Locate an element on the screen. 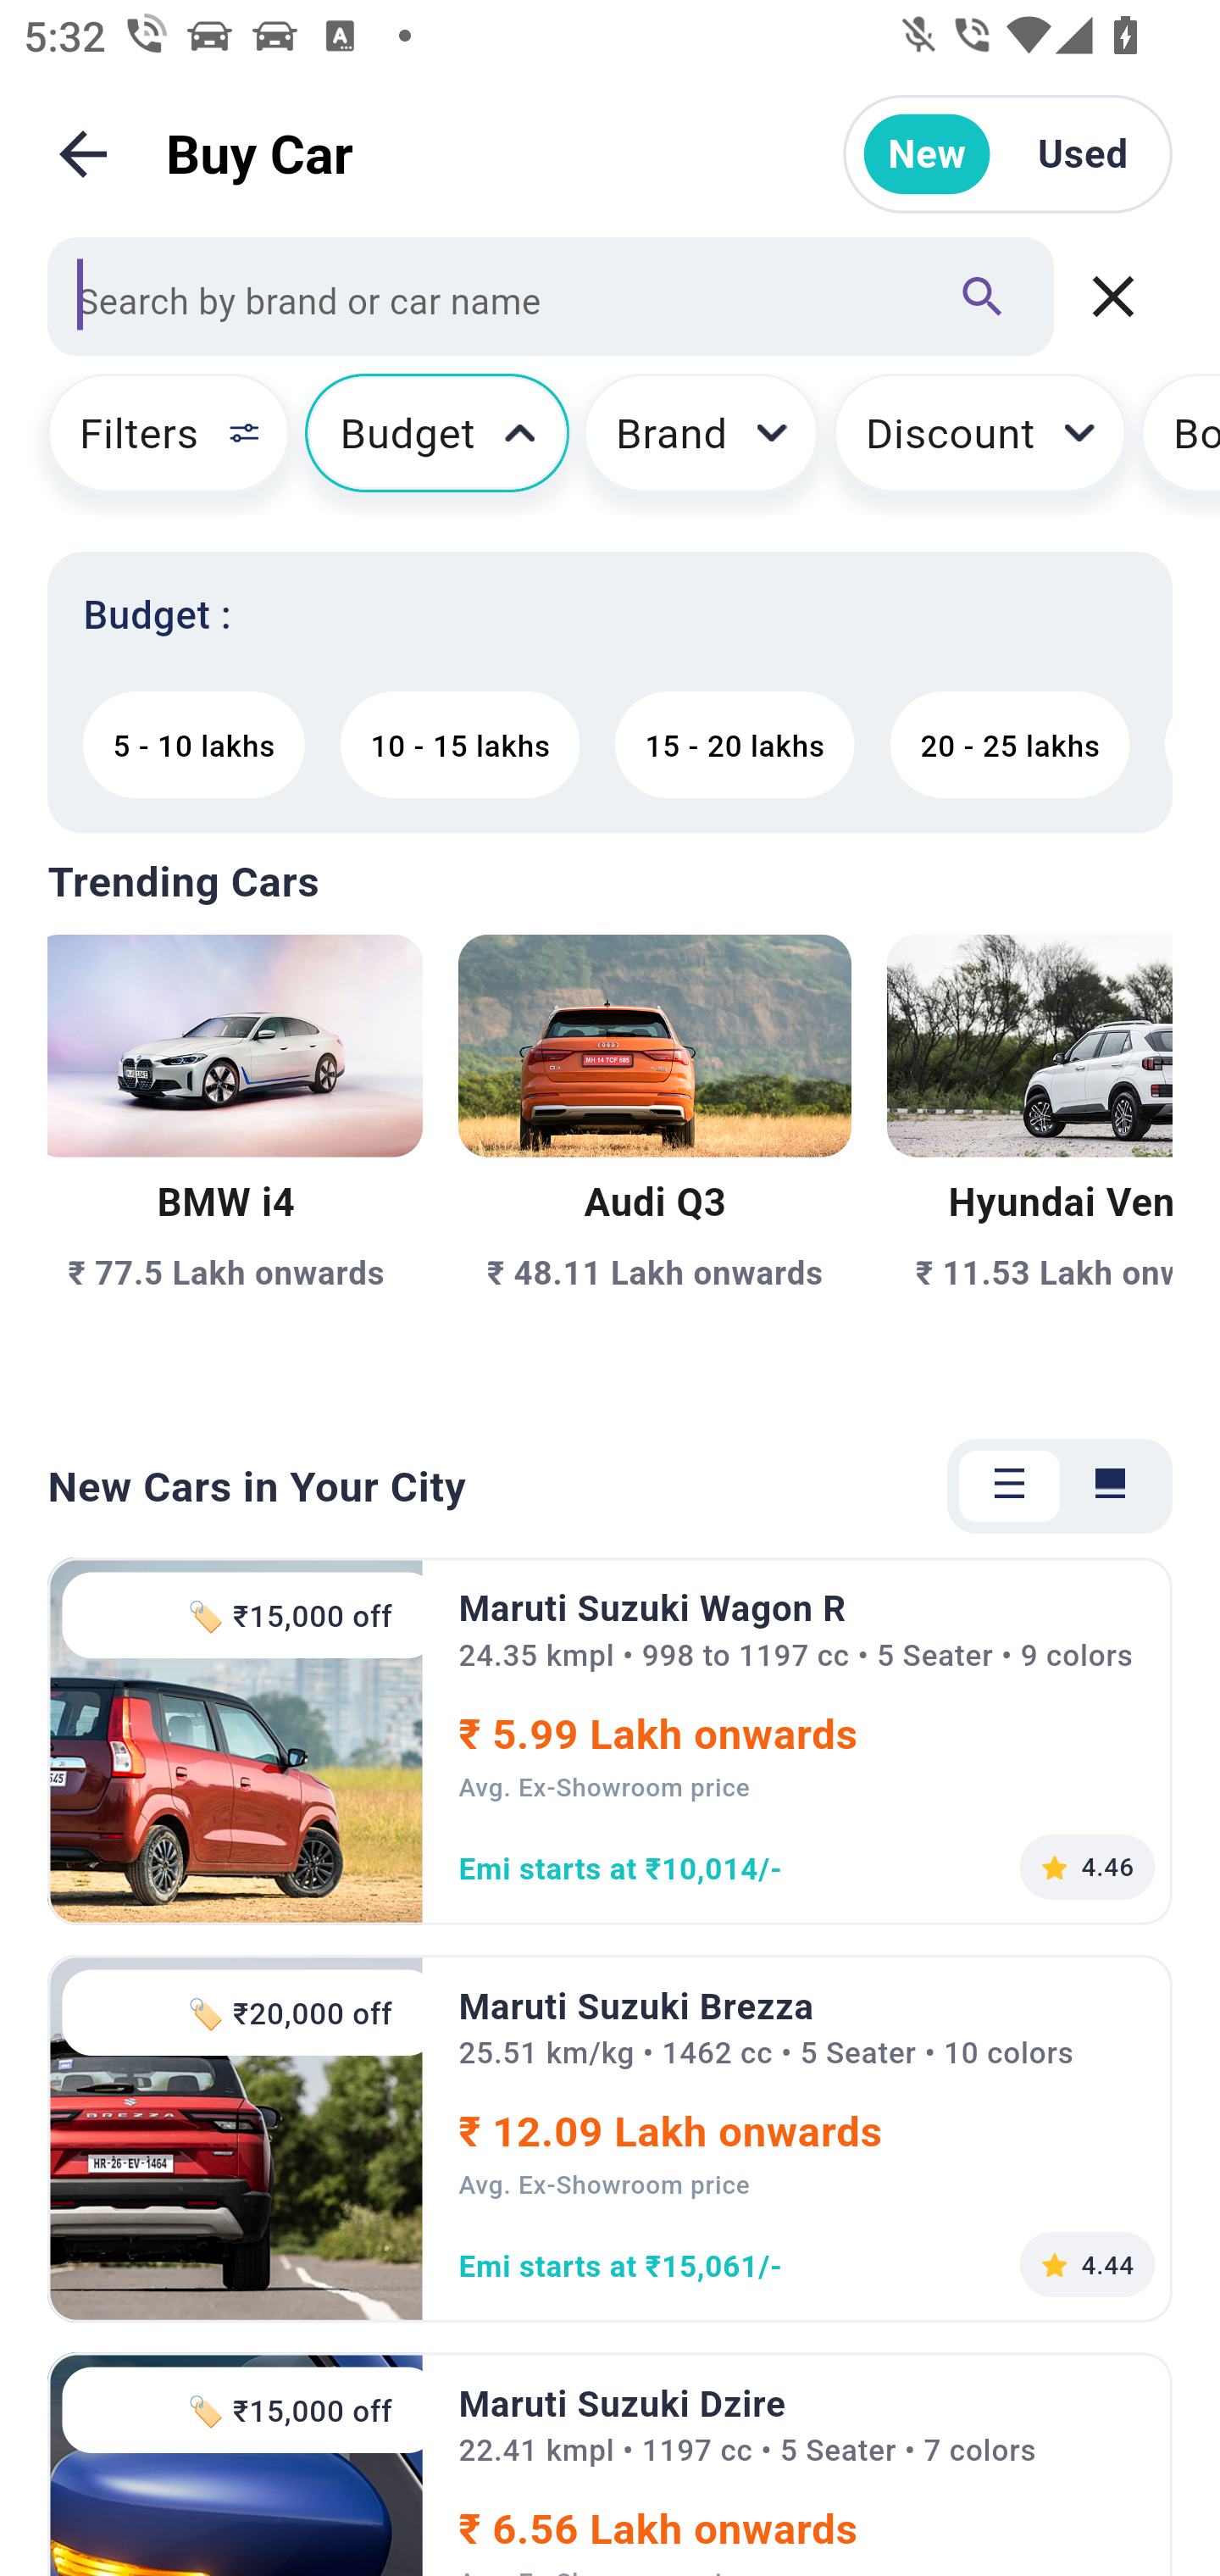 This screenshot has width=1220, height=2576. Used is located at coordinates (1083, 154).